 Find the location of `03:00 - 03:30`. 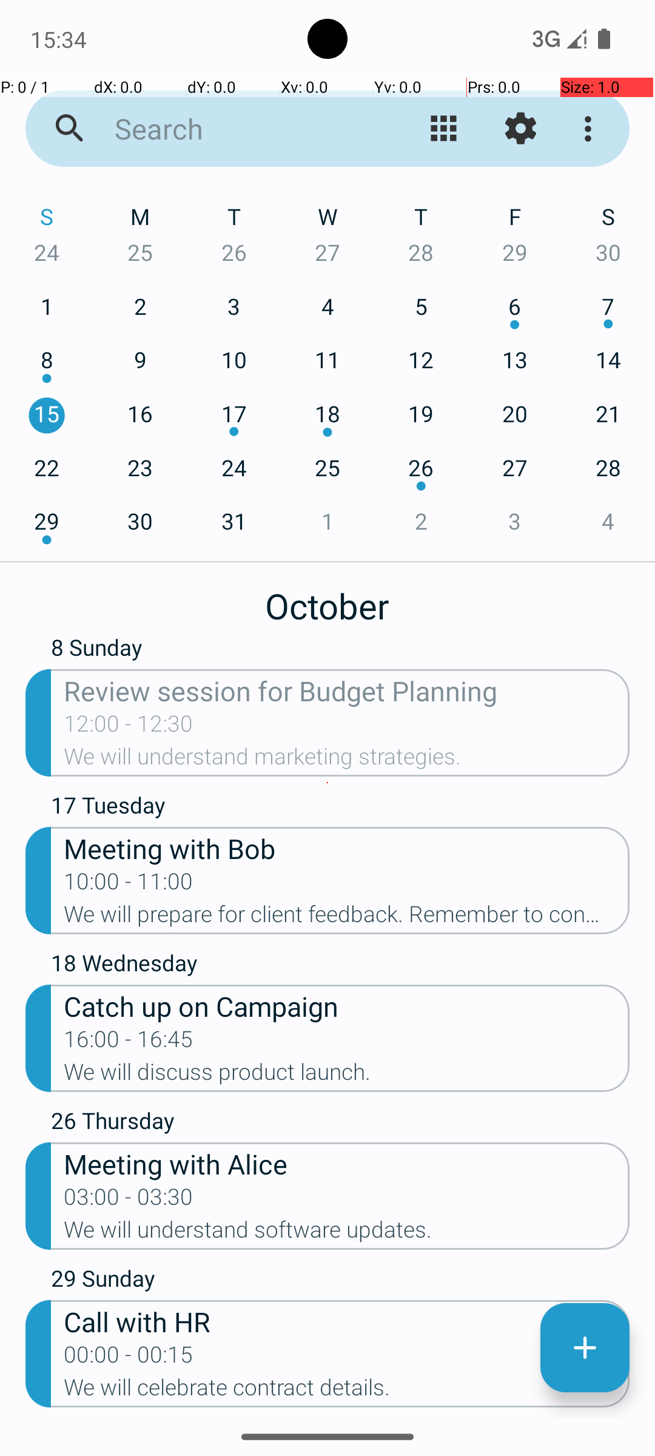

03:00 - 03:30 is located at coordinates (129, 1201).